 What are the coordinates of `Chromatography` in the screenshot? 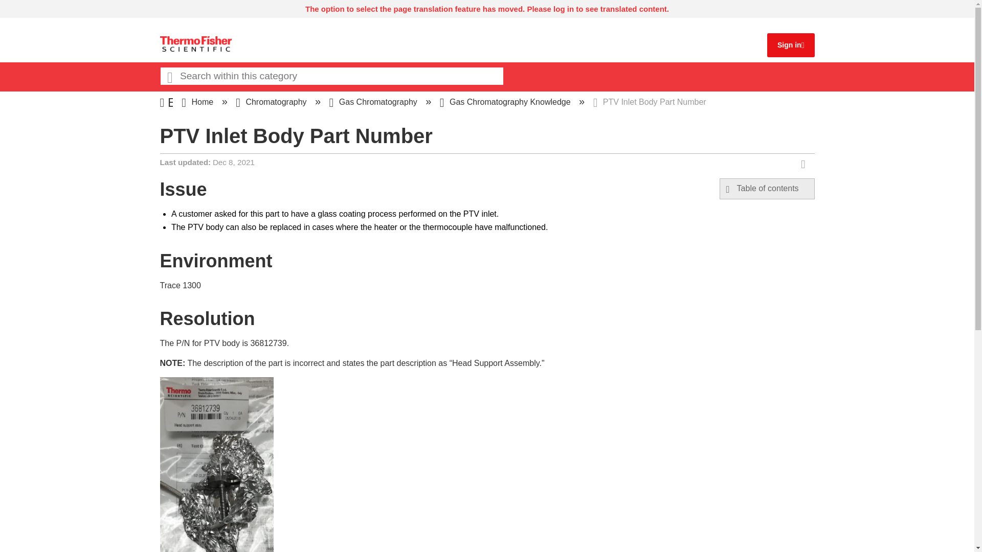 It's located at (272, 102).